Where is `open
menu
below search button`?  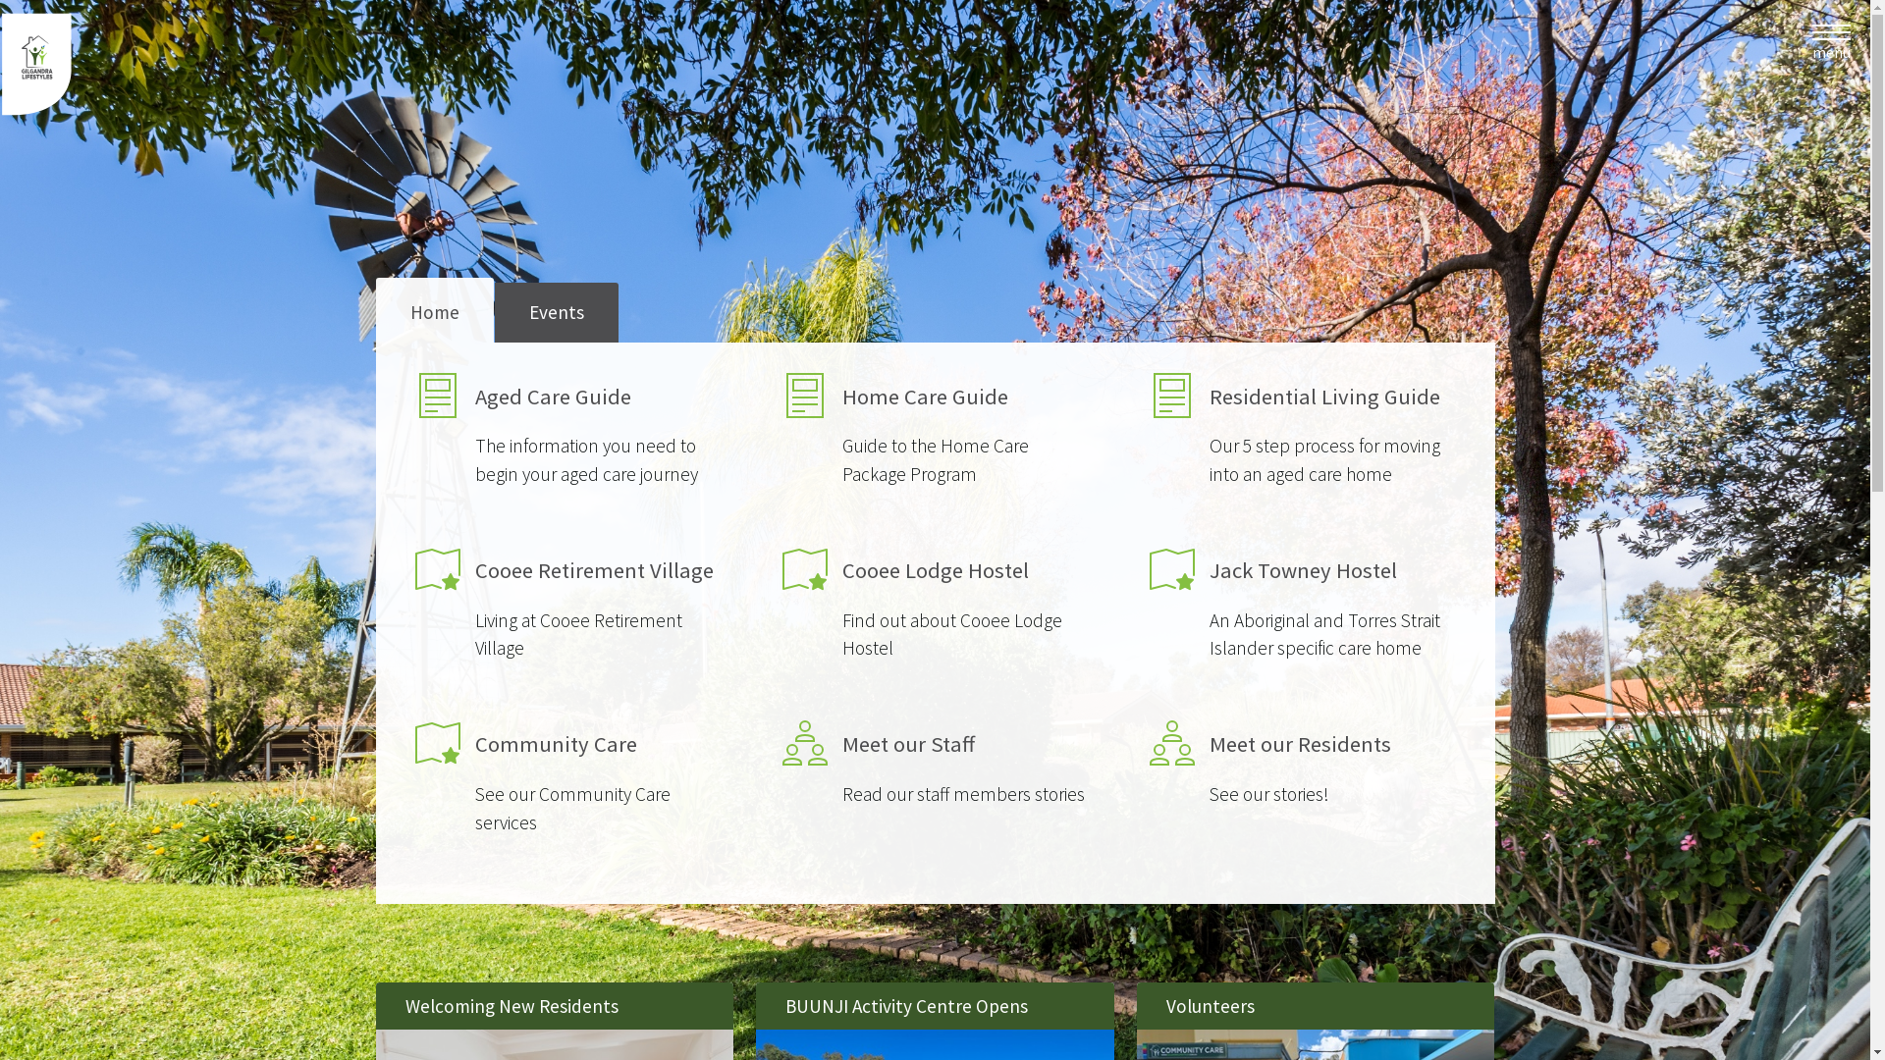
open
menu
below search button is located at coordinates (1832, 35).